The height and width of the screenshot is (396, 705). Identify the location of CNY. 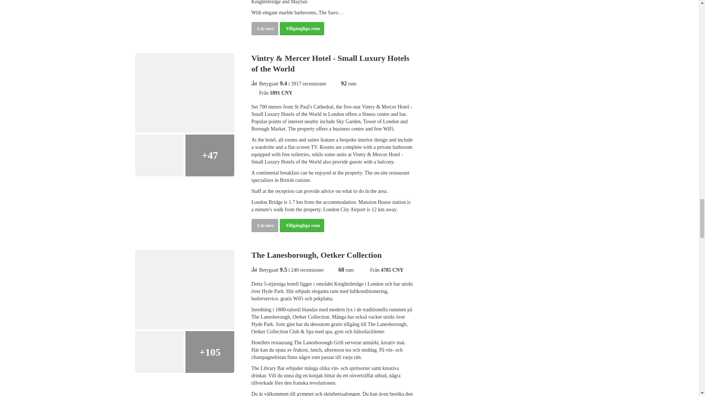
(398, 270).